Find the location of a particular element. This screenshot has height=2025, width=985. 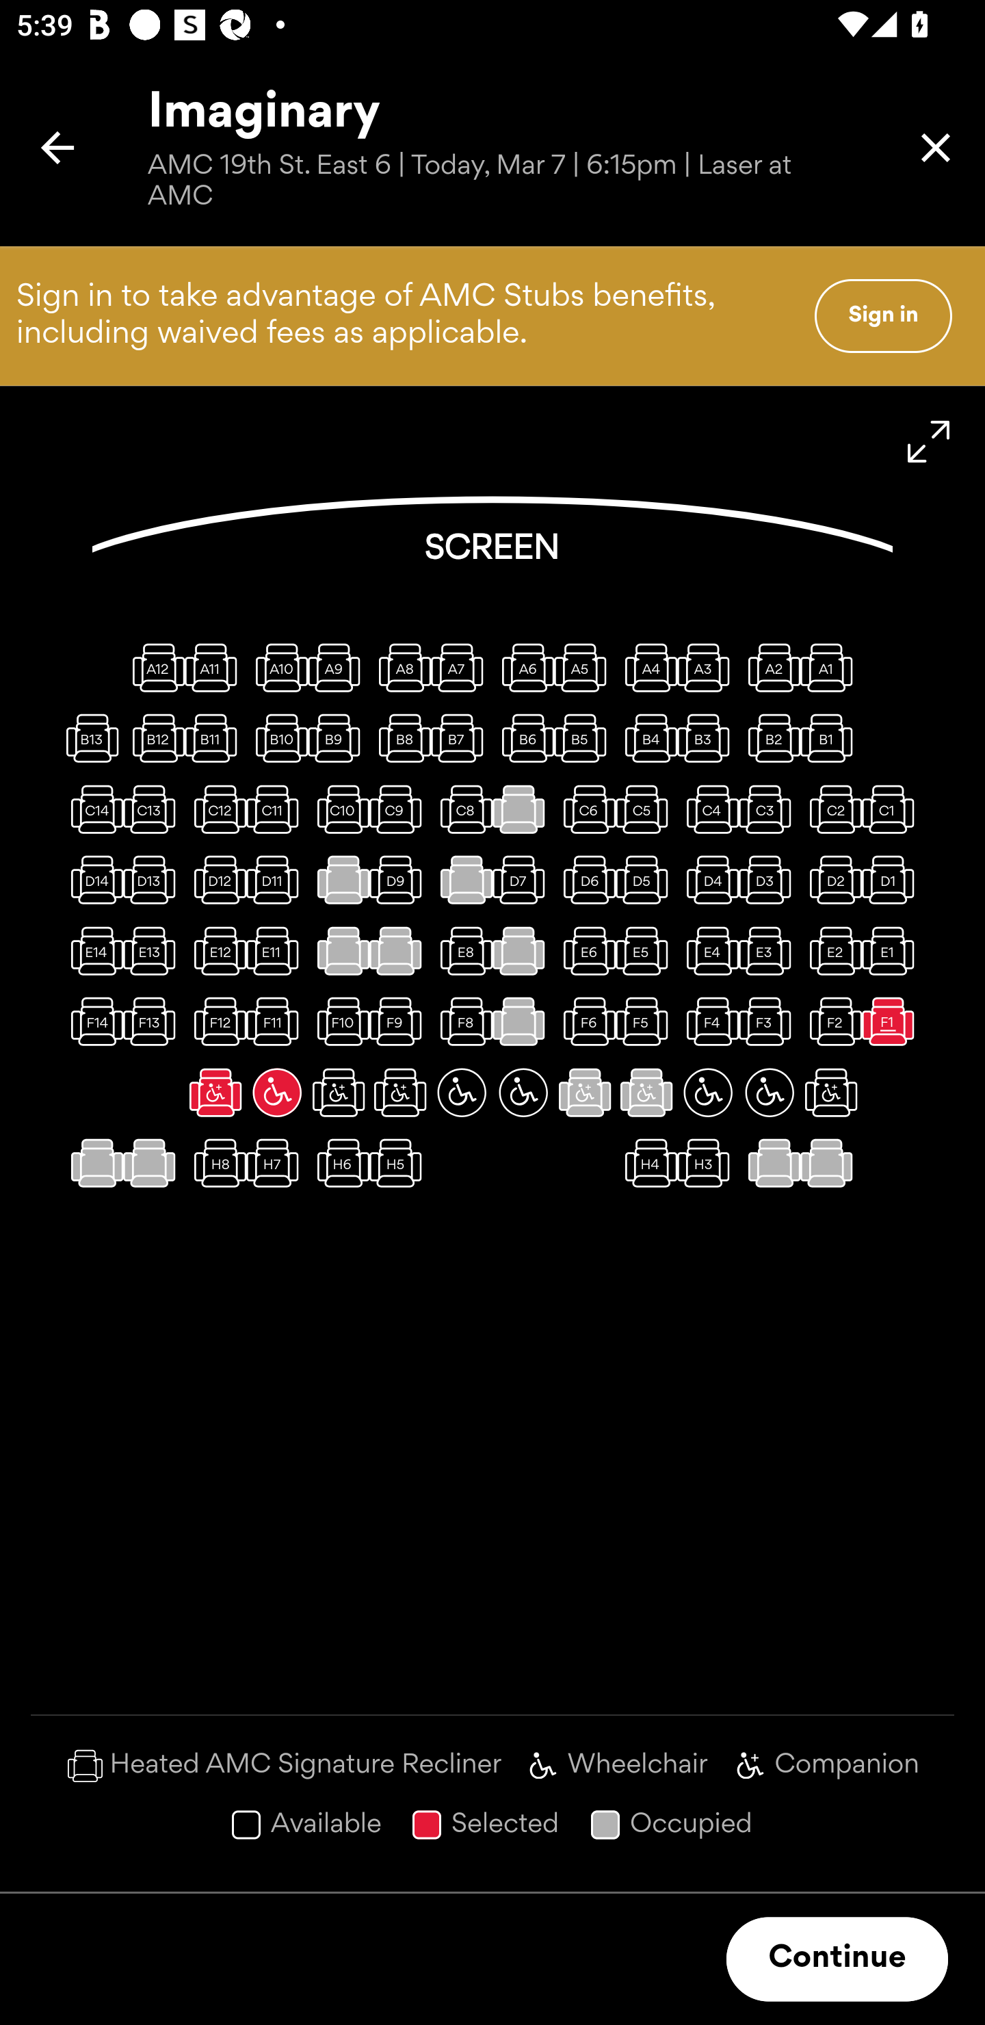

B1, Regular seat, available is located at coordinates (830, 737).